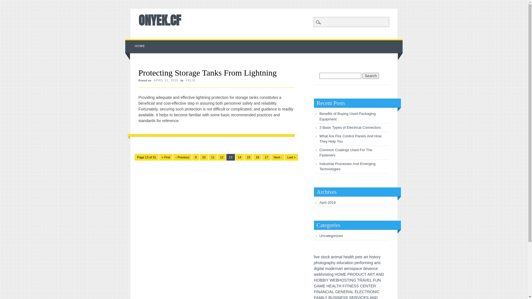 This screenshot has width=532, height=299. Describe the element at coordinates (318, 286) in the screenshot. I see `A` at that location.